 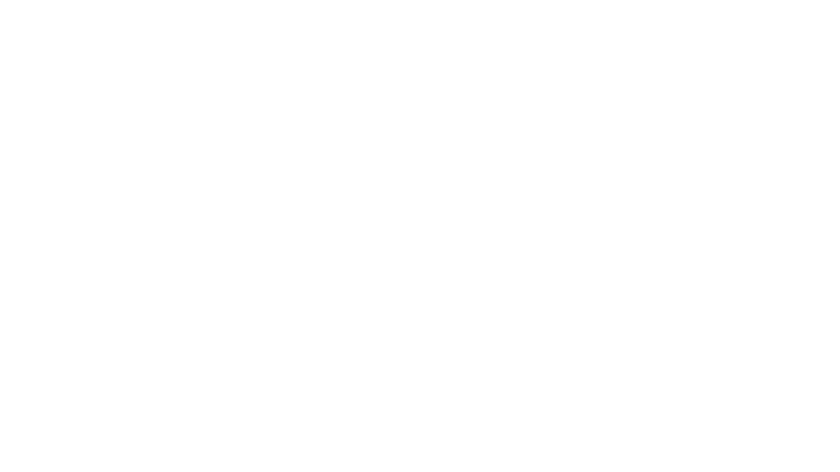 I want to click on Instagram, so click(x=391, y=331).